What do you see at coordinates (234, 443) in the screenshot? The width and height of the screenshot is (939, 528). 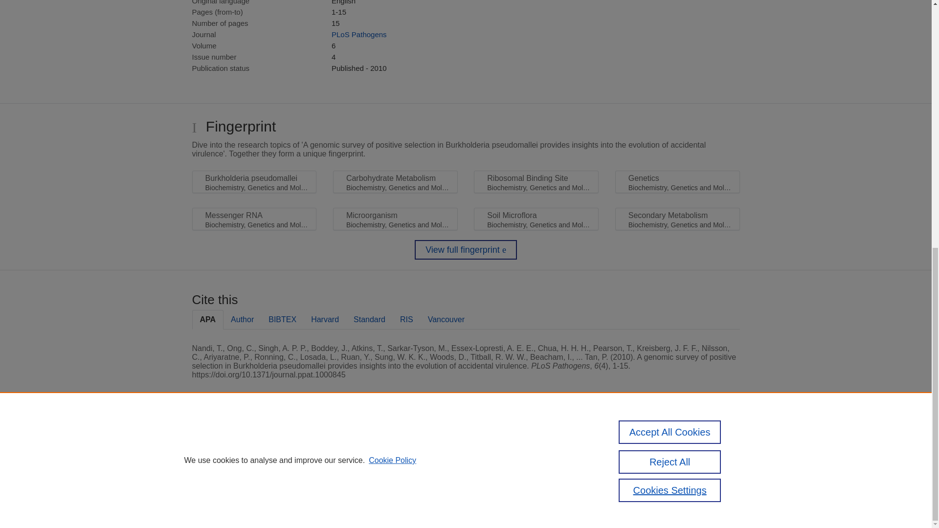 I see `Pure` at bounding box center [234, 443].